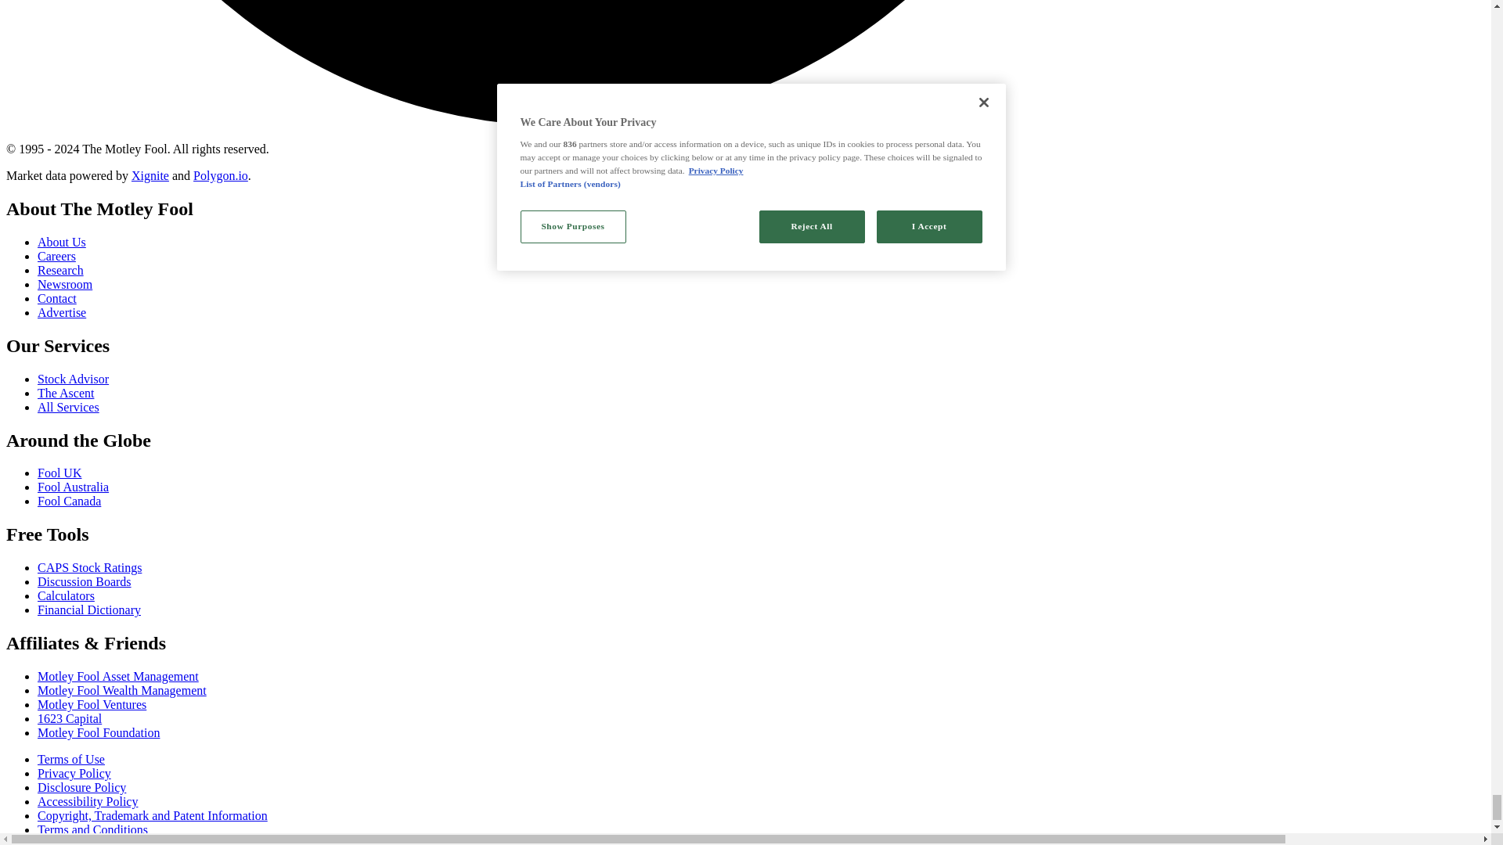 The width and height of the screenshot is (1503, 845). What do you see at coordinates (81, 787) in the screenshot?
I see `Disclosure Policy` at bounding box center [81, 787].